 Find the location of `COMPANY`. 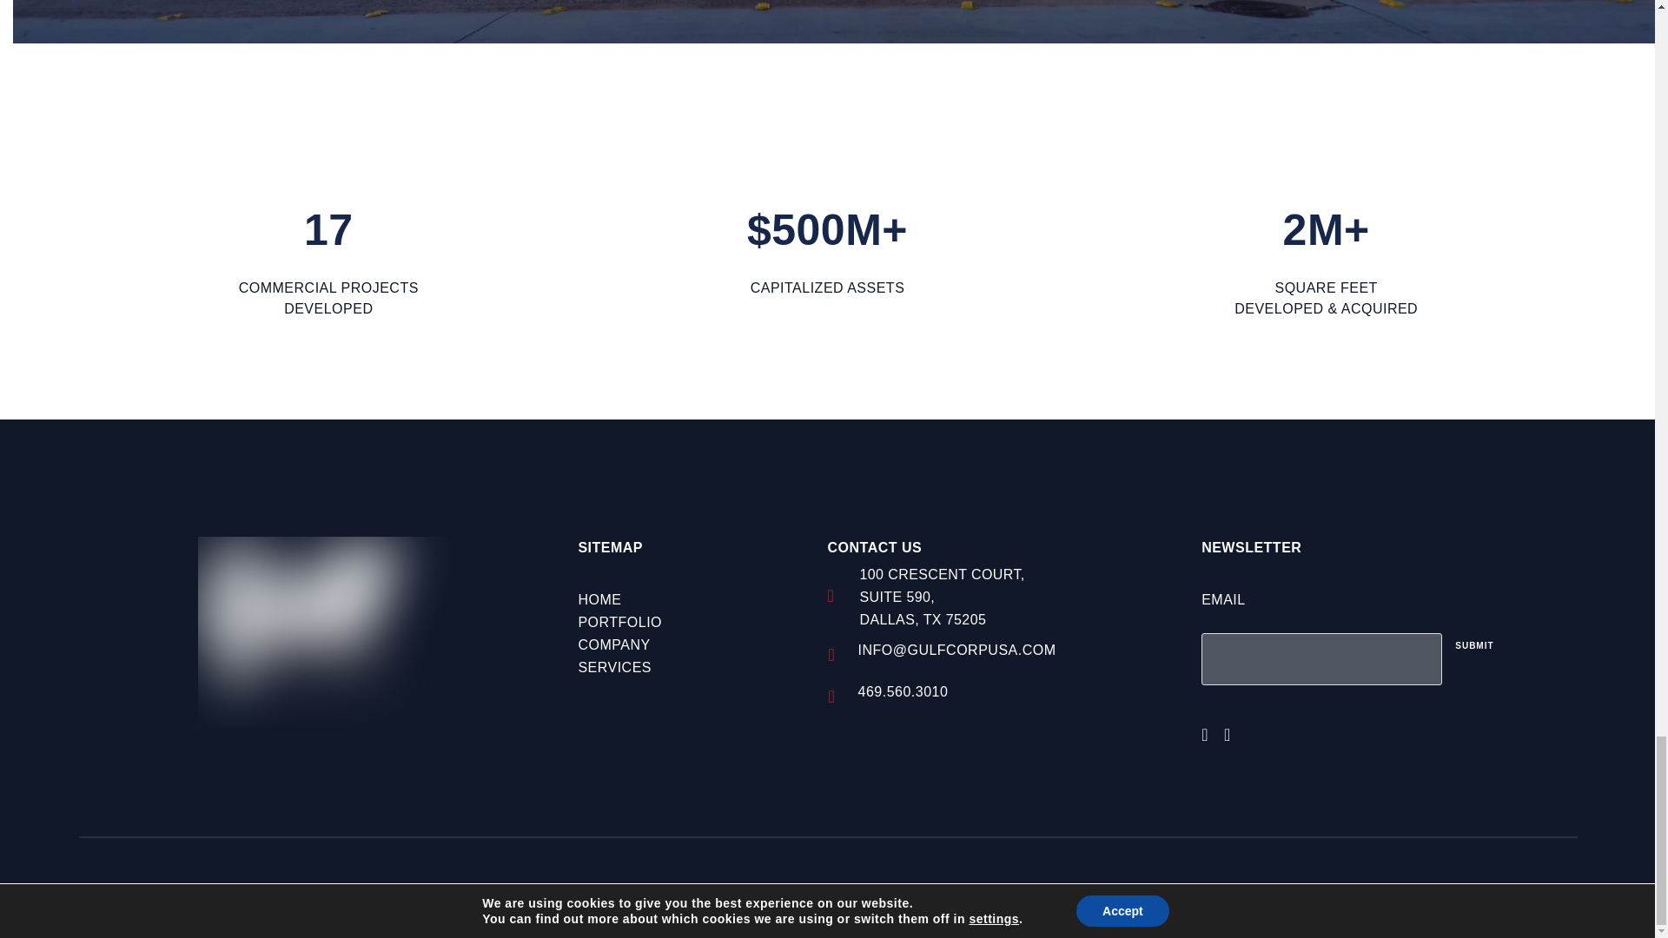

COMPANY is located at coordinates (613, 644).